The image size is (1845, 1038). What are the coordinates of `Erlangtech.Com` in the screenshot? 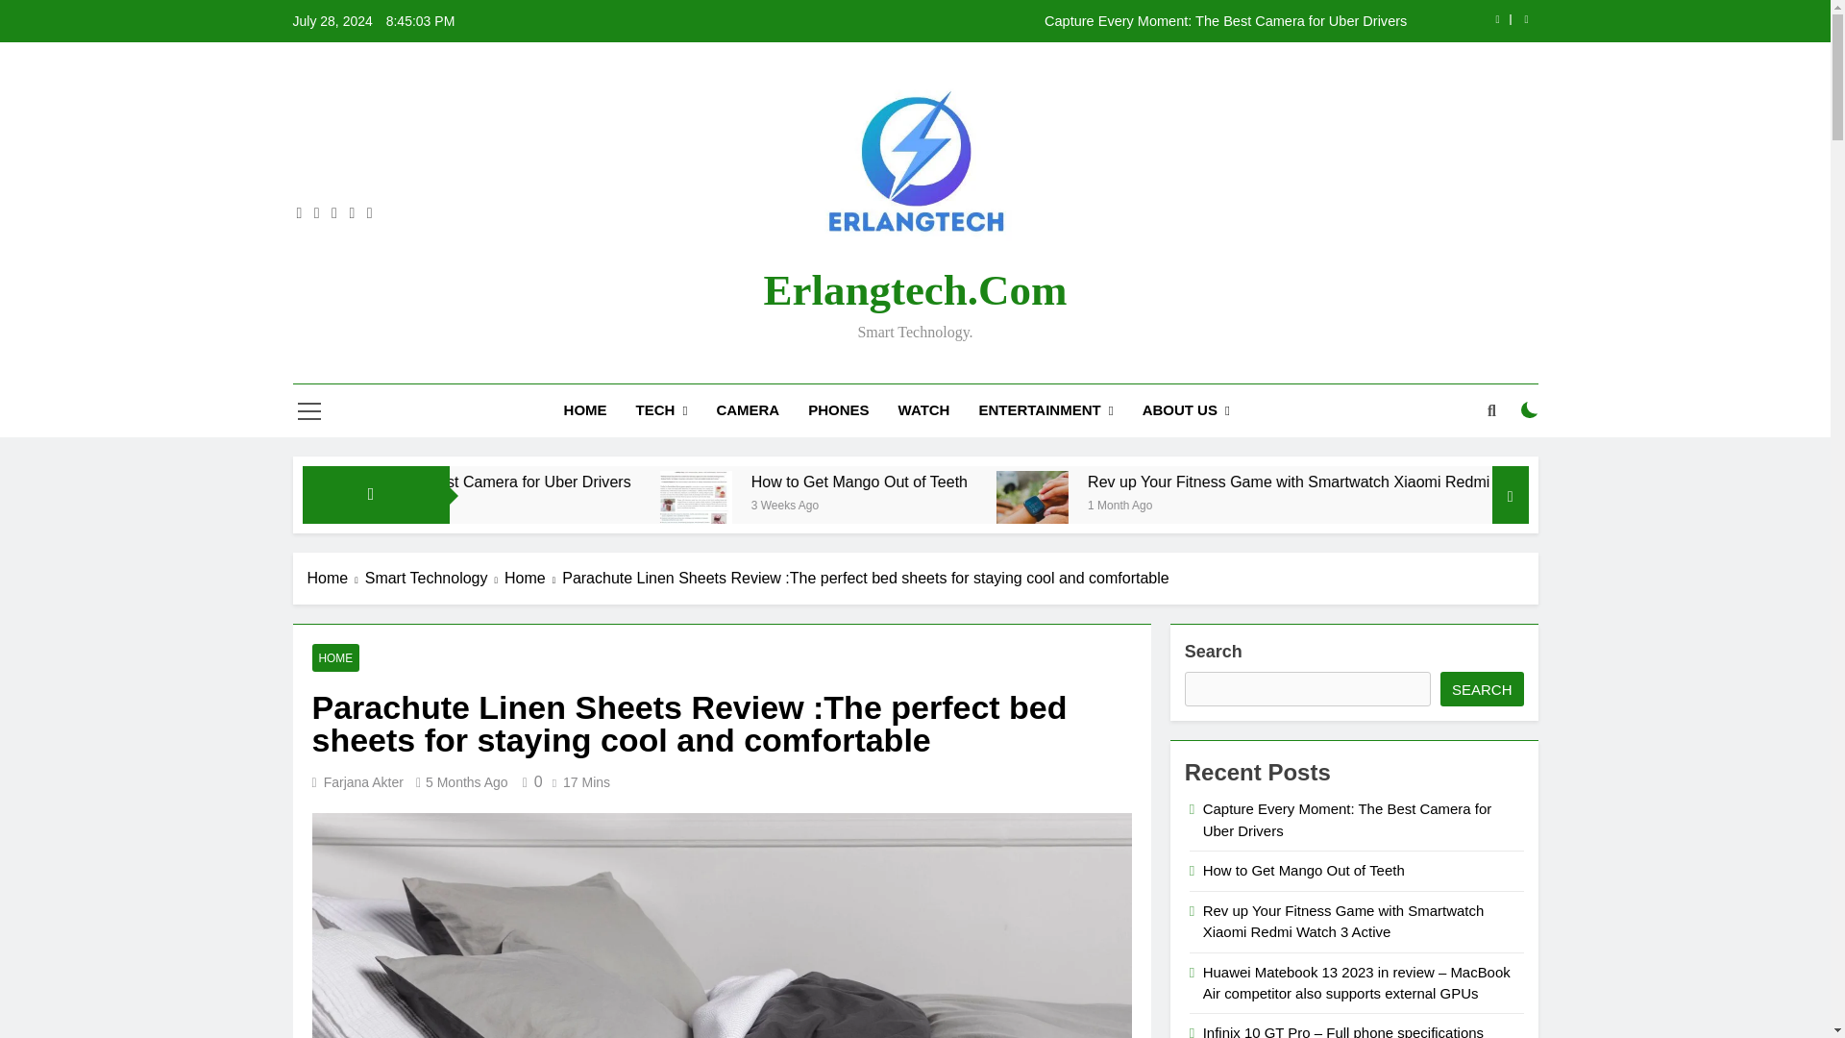 It's located at (915, 290).